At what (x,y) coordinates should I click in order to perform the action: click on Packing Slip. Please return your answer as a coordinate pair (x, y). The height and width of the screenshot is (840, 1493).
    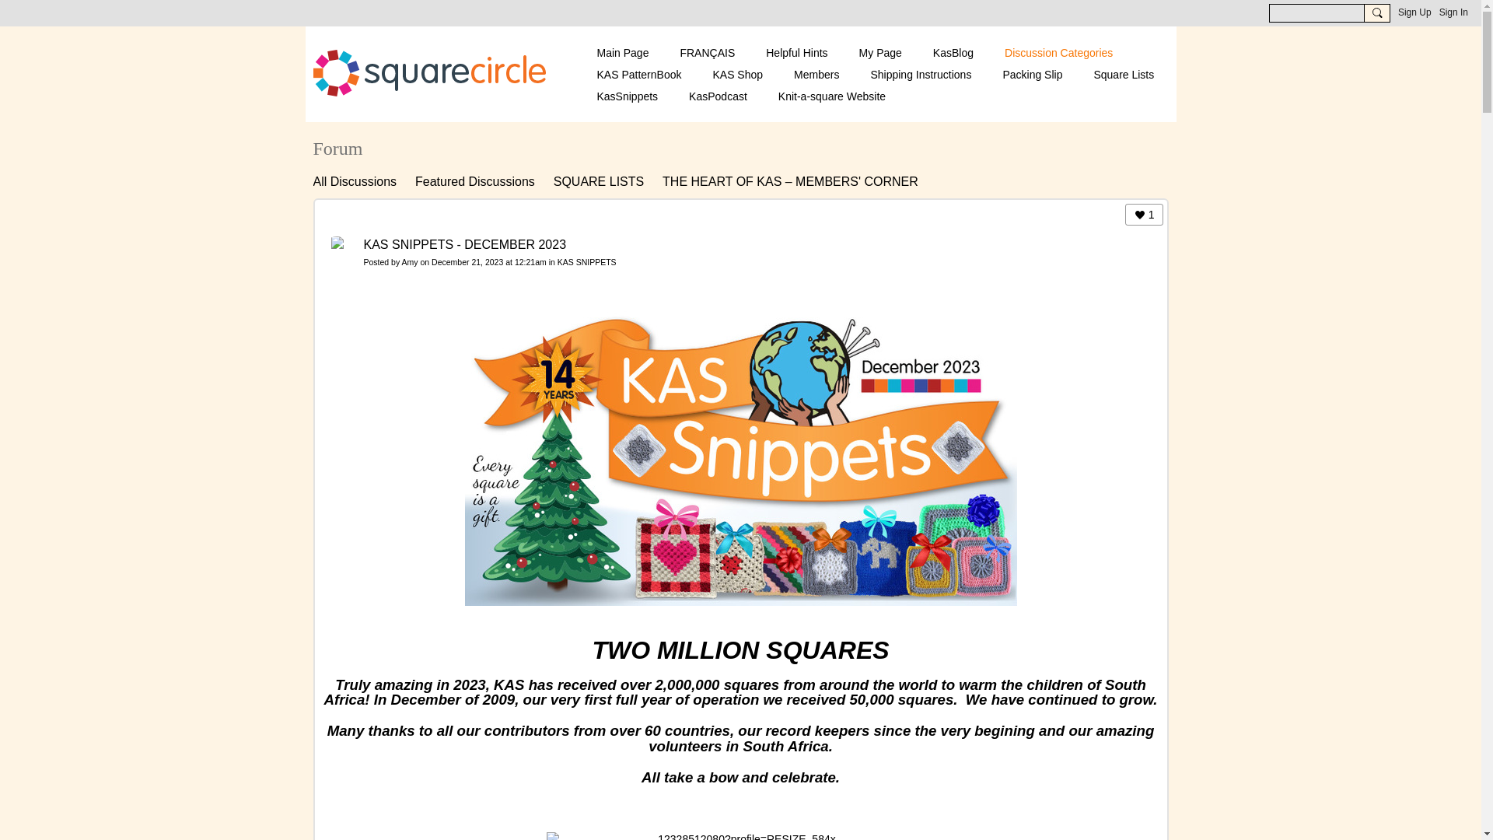
    Looking at the image, I should click on (1032, 75).